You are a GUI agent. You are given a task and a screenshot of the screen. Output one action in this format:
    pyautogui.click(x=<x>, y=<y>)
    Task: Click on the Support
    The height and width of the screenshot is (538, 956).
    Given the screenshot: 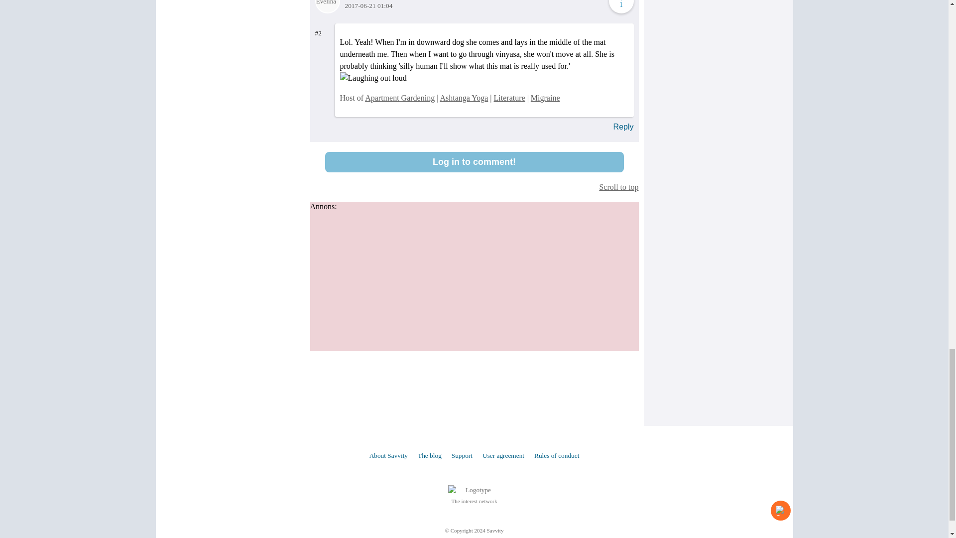 What is the action you would take?
    pyautogui.click(x=462, y=455)
    